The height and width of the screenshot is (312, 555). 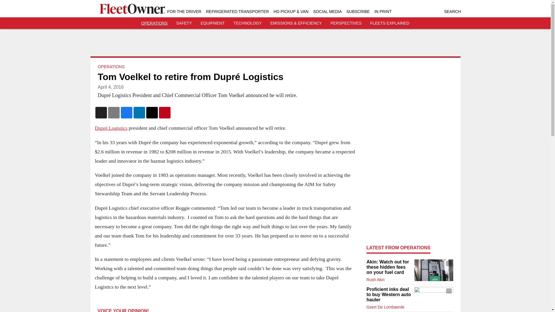 What do you see at coordinates (383, 12) in the screenshot?
I see `IN PRINT` at bounding box center [383, 12].